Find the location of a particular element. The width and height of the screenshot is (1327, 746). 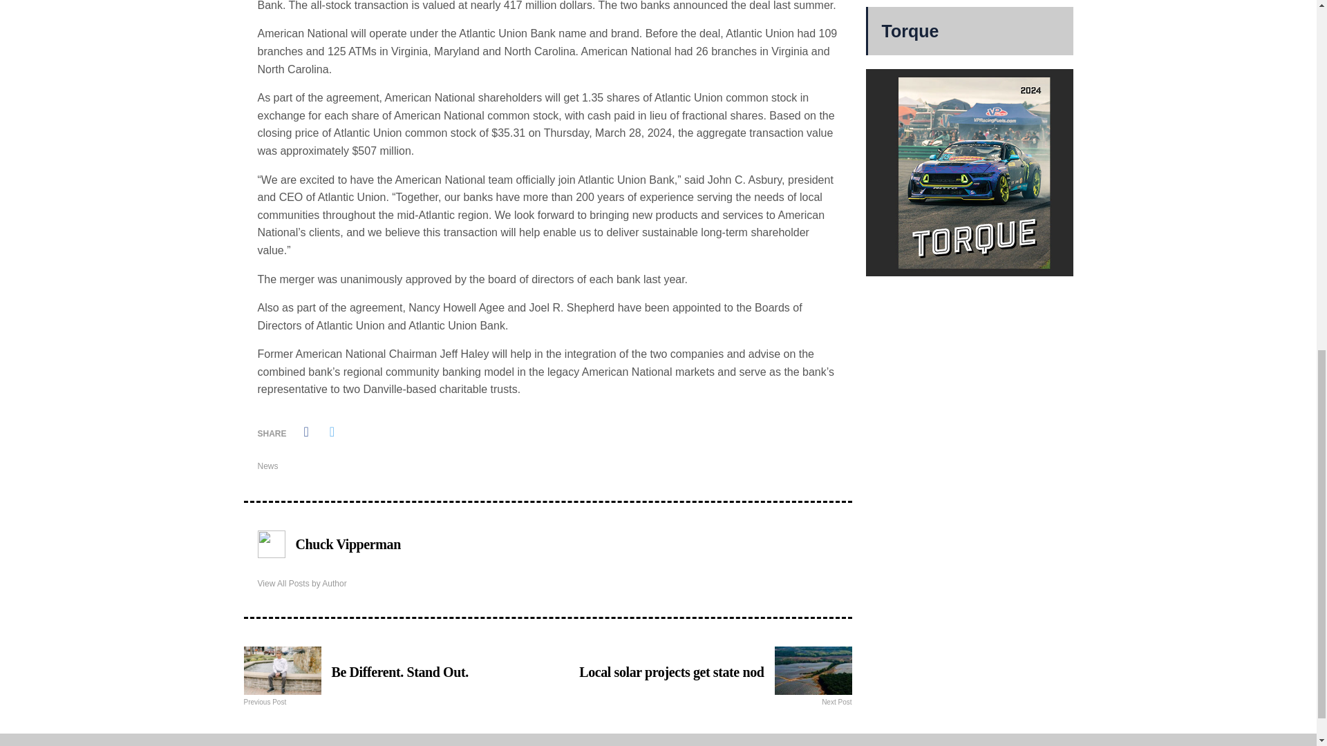

News is located at coordinates (301, 584).